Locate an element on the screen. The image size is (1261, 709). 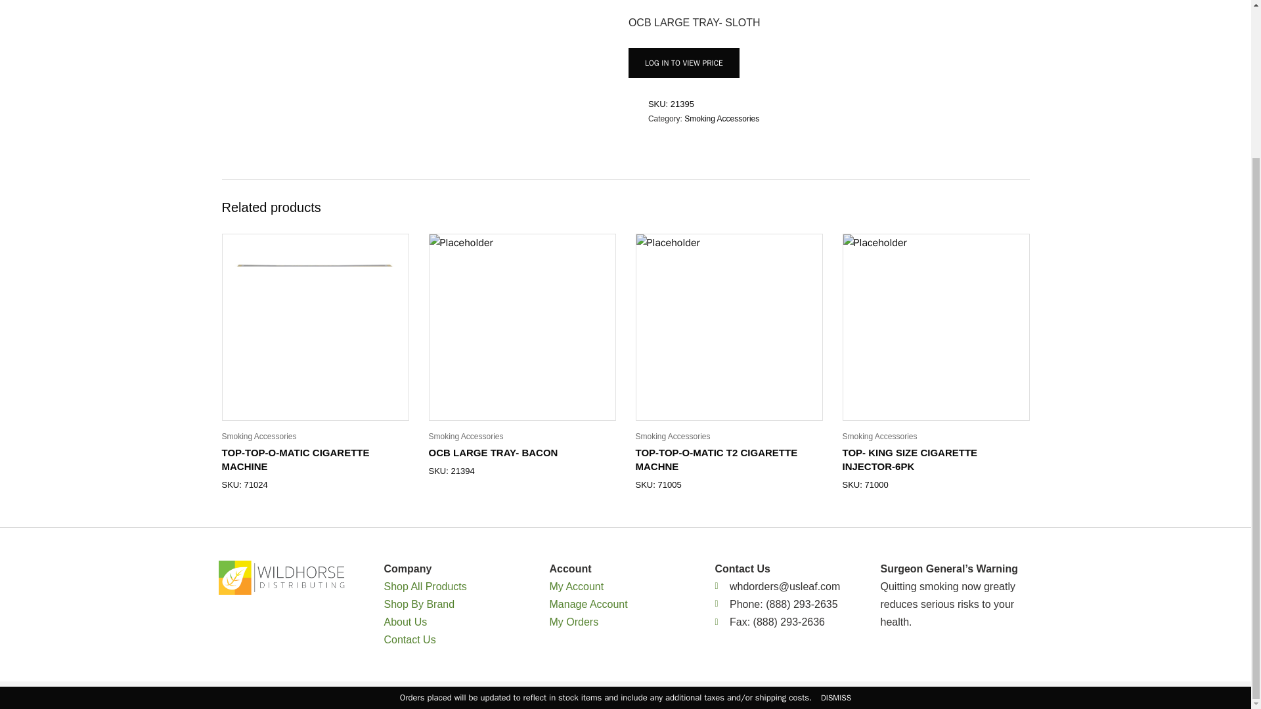
Smoking Accessories is located at coordinates (259, 436).